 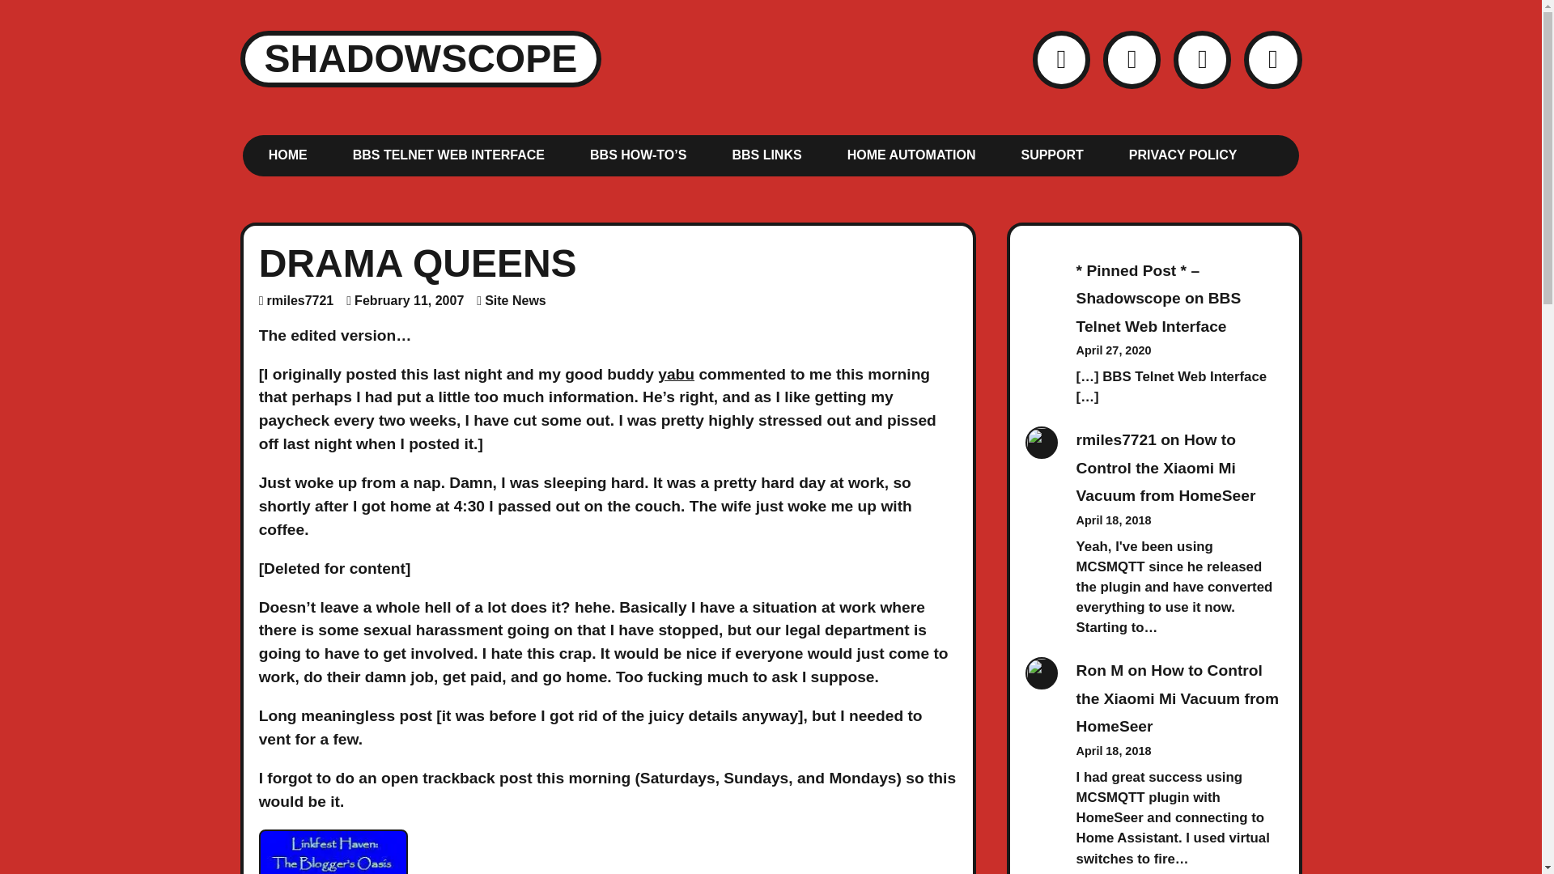 What do you see at coordinates (420, 58) in the screenshot?
I see `Shadowscope` at bounding box center [420, 58].